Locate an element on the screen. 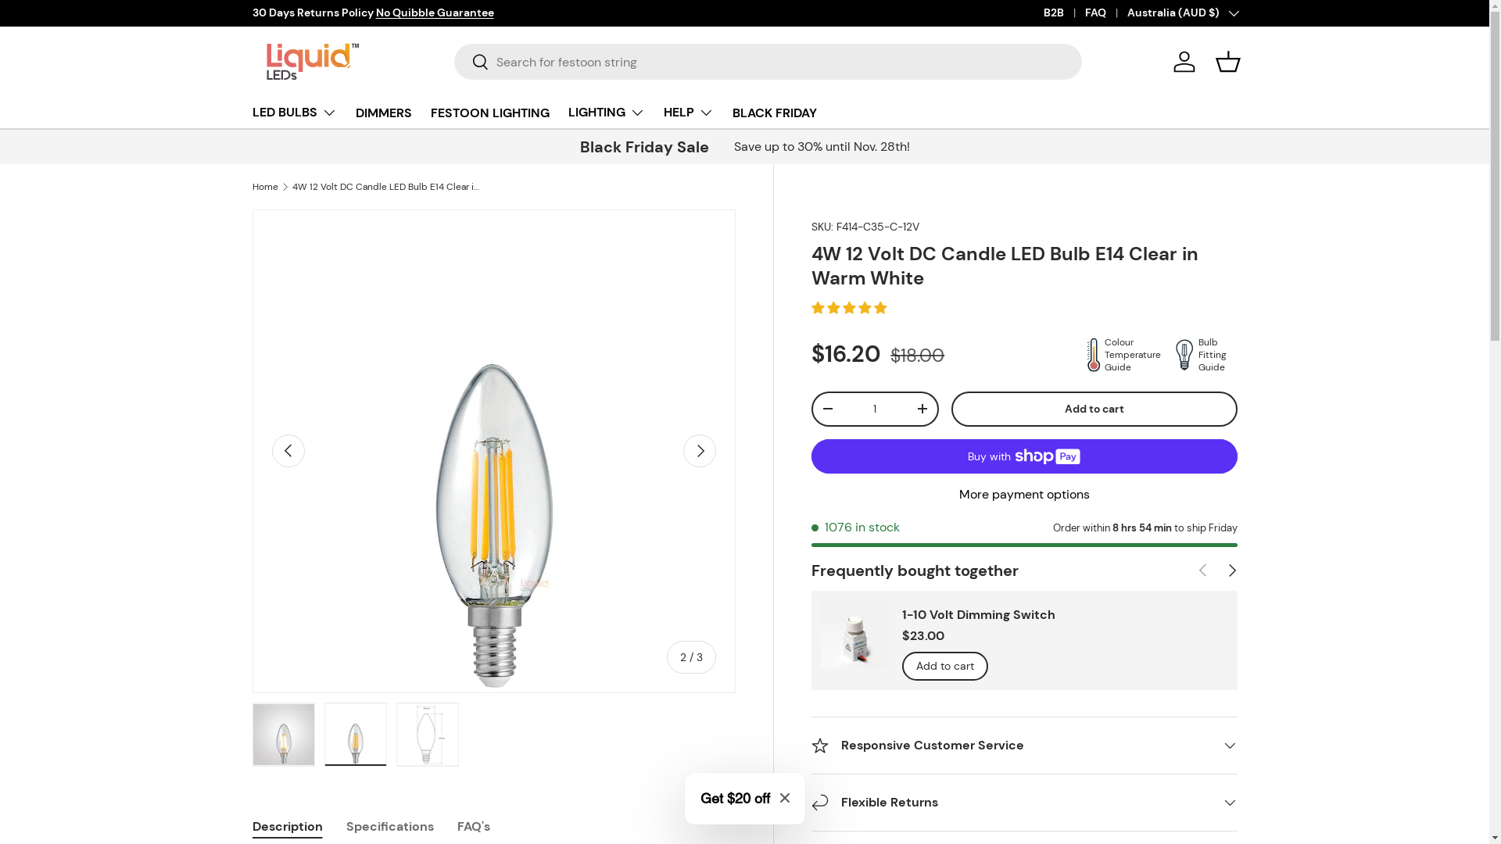  Australia (AUD $) is located at coordinates (1182, 13).